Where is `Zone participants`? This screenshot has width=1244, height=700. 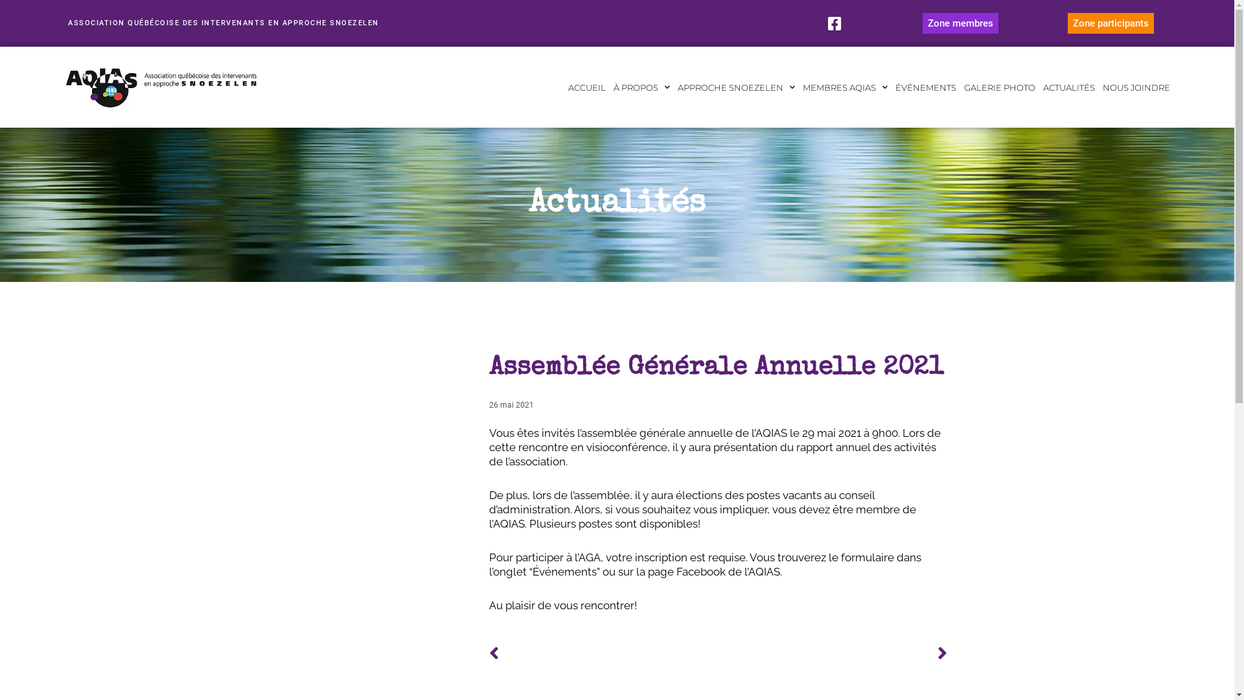 Zone participants is located at coordinates (1111, 23).